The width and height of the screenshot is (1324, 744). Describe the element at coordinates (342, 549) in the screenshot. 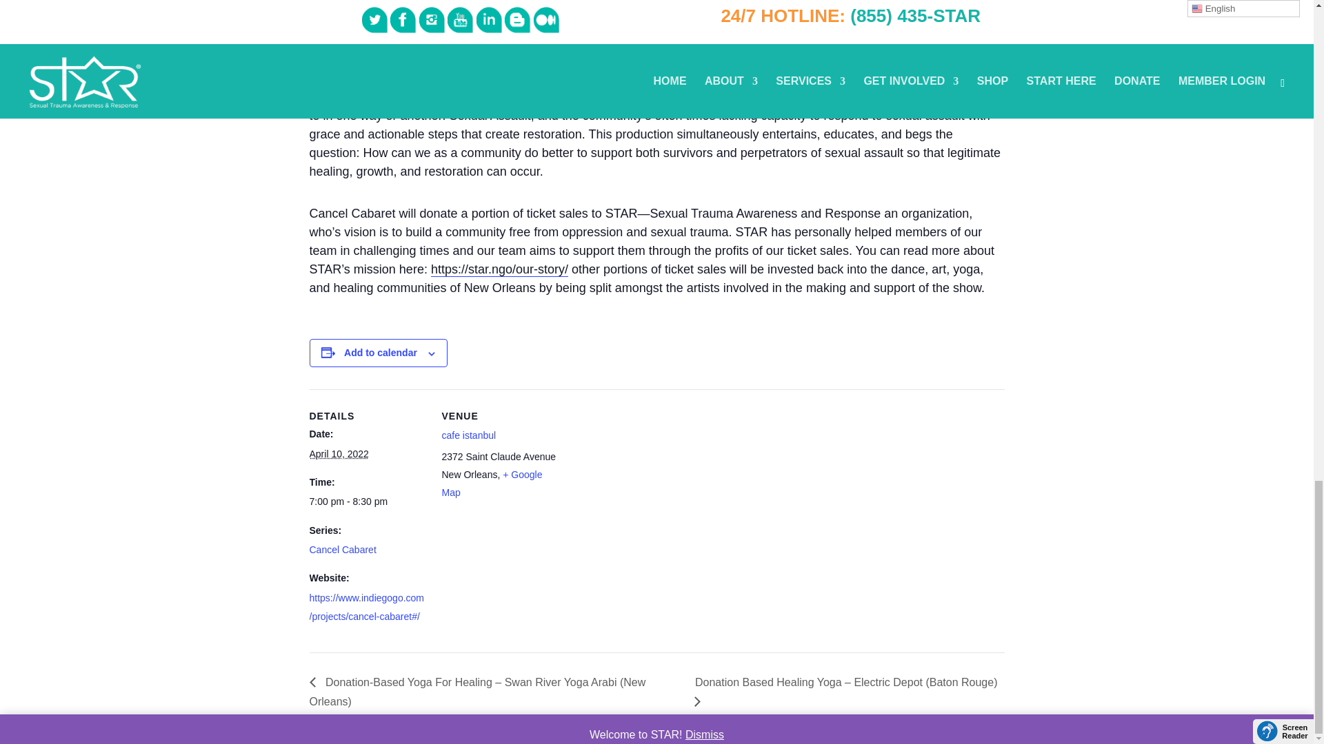

I see `Cancel Cabaret` at that location.